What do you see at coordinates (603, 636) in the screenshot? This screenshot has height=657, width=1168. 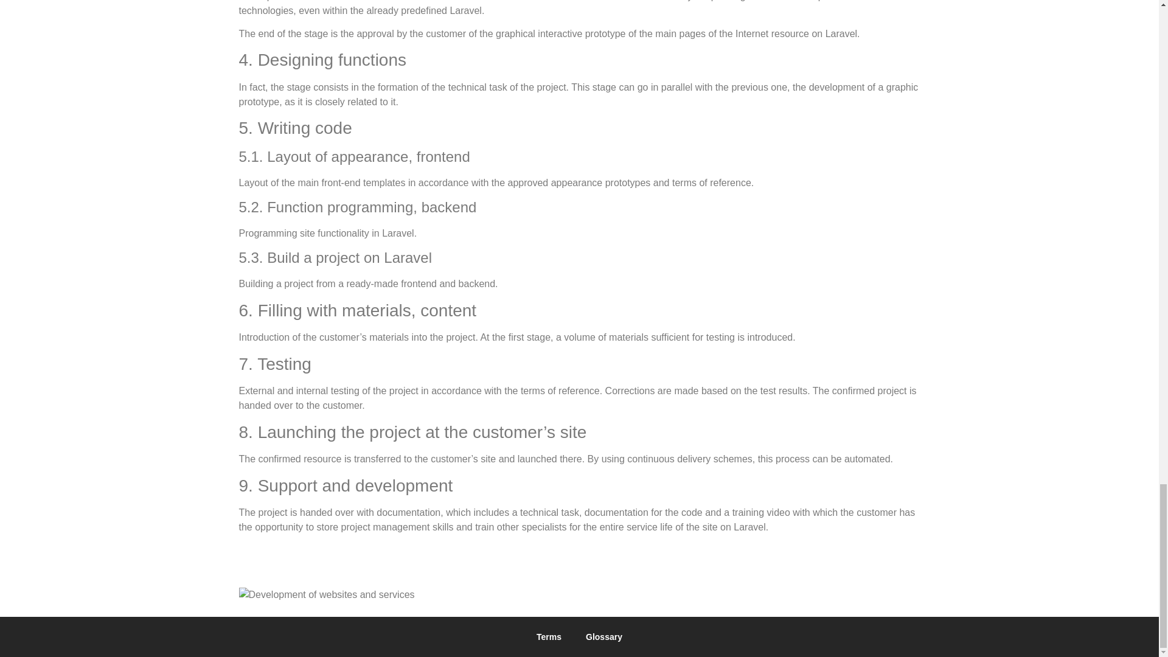 I see `Glossary` at bounding box center [603, 636].